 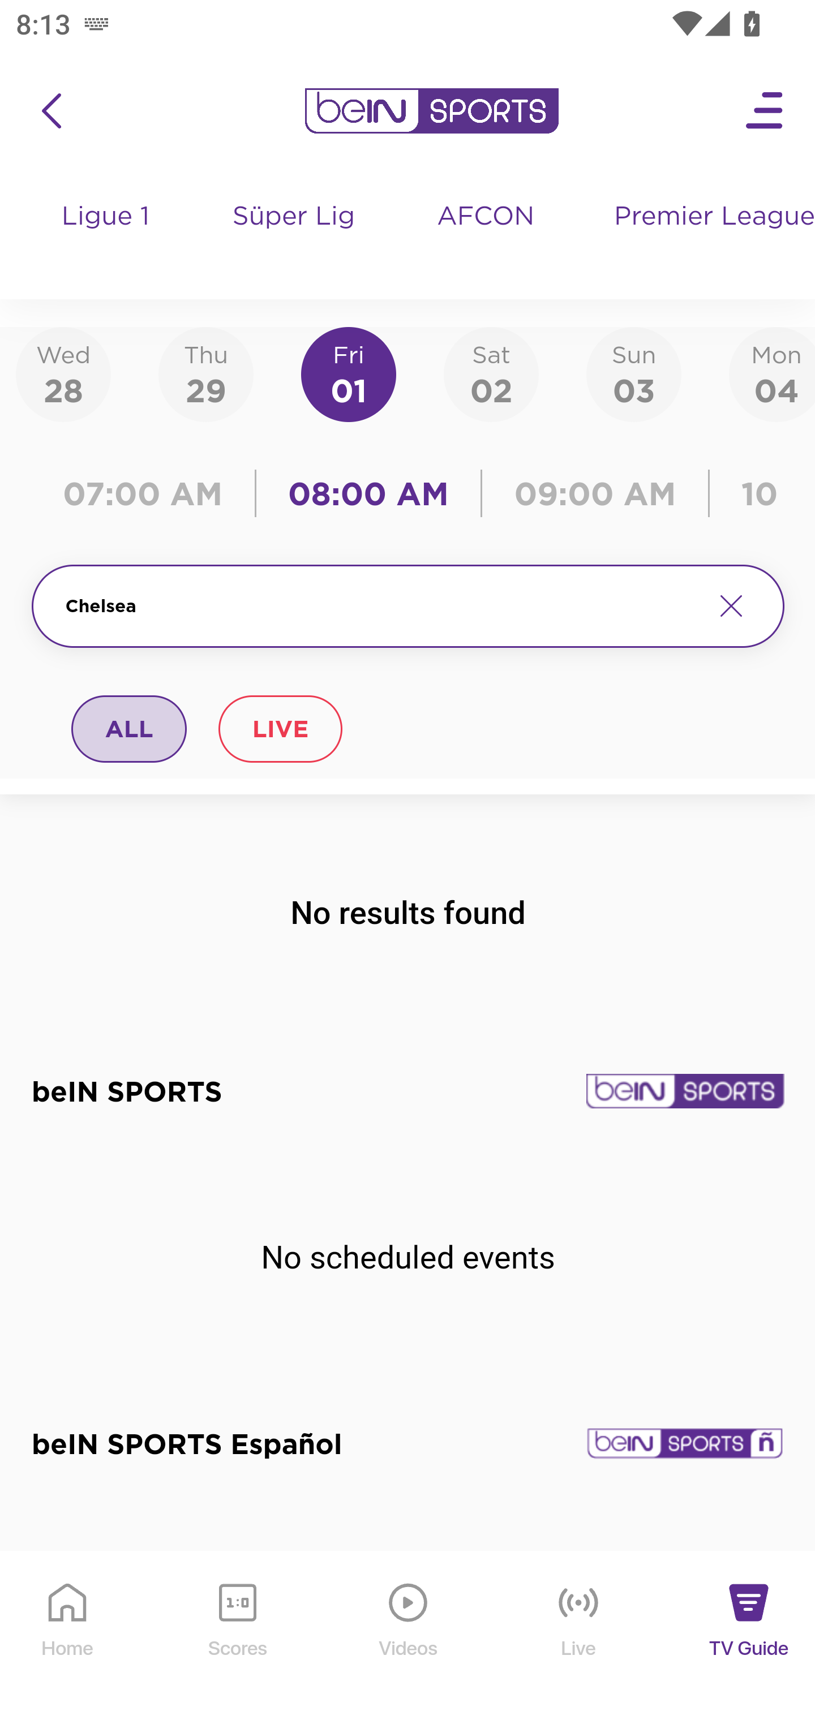 What do you see at coordinates (280, 728) in the screenshot?
I see `LIVE` at bounding box center [280, 728].